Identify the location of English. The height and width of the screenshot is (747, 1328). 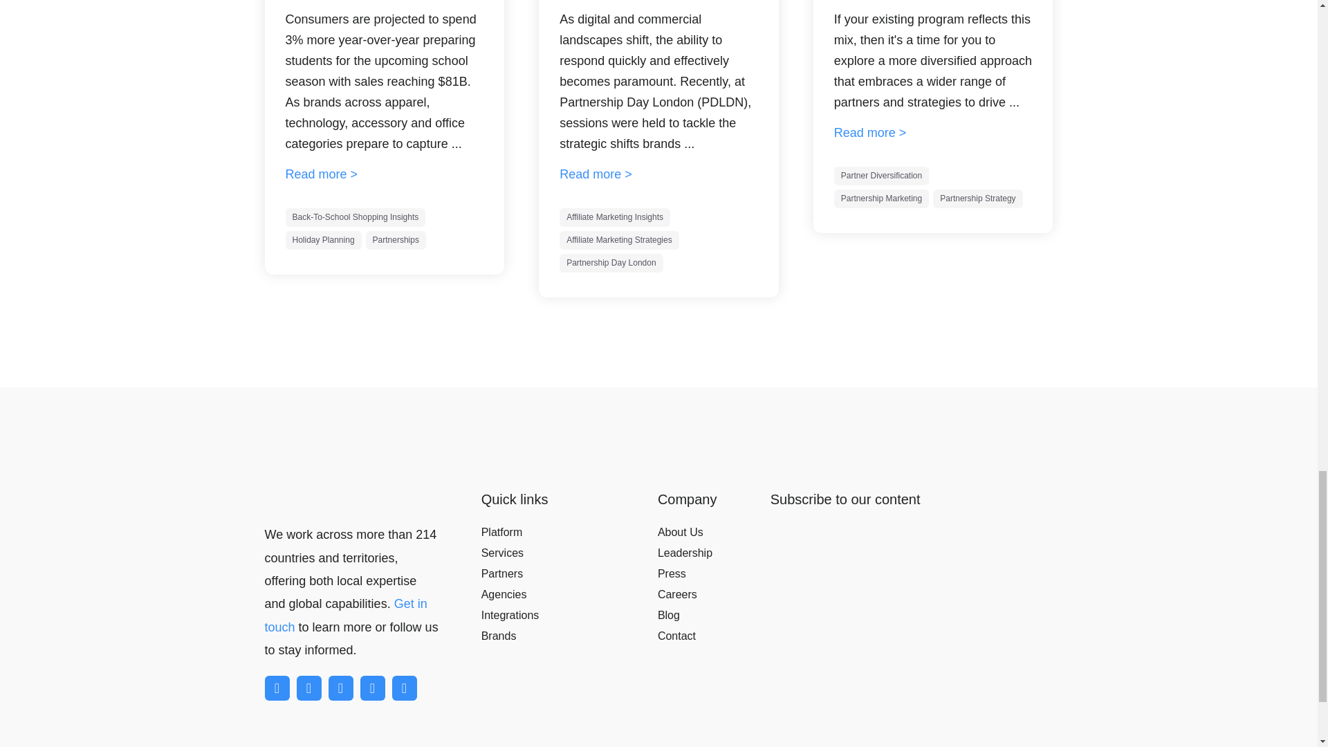
(891, 746).